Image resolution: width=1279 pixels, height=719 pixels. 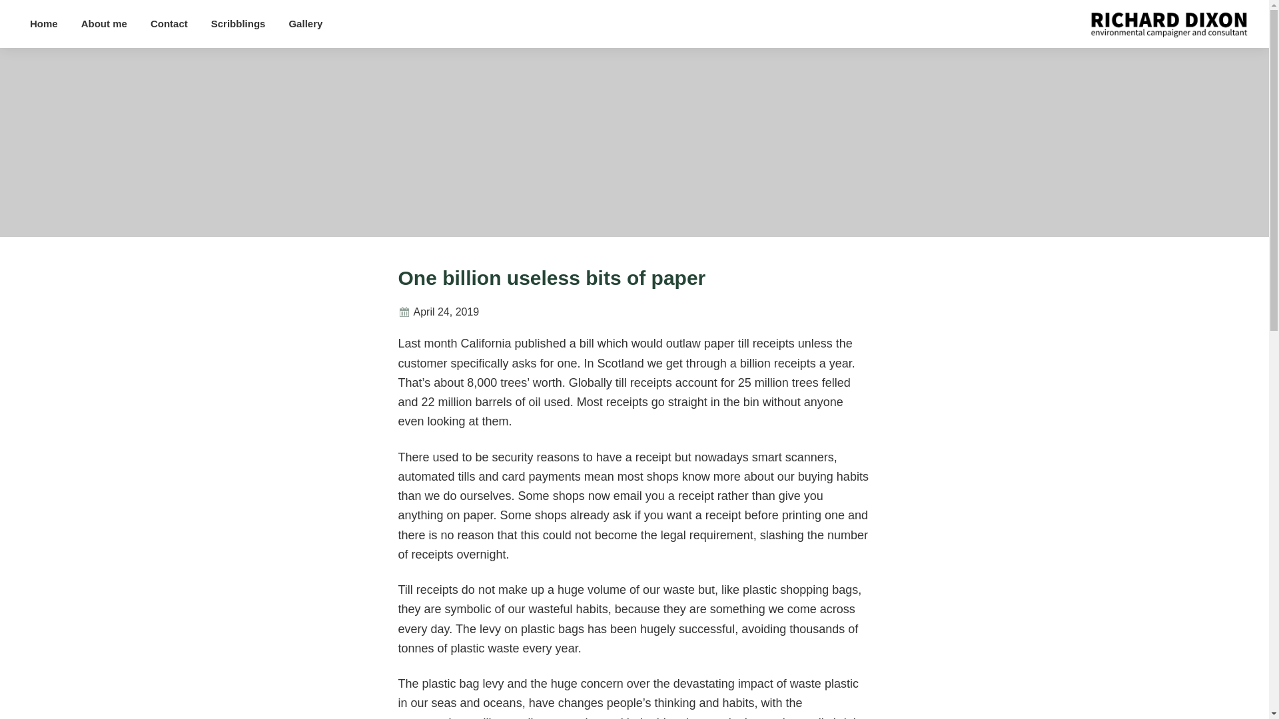 What do you see at coordinates (44, 24) in the screenshot?
I see `Home` at bounding box center [44, 24].